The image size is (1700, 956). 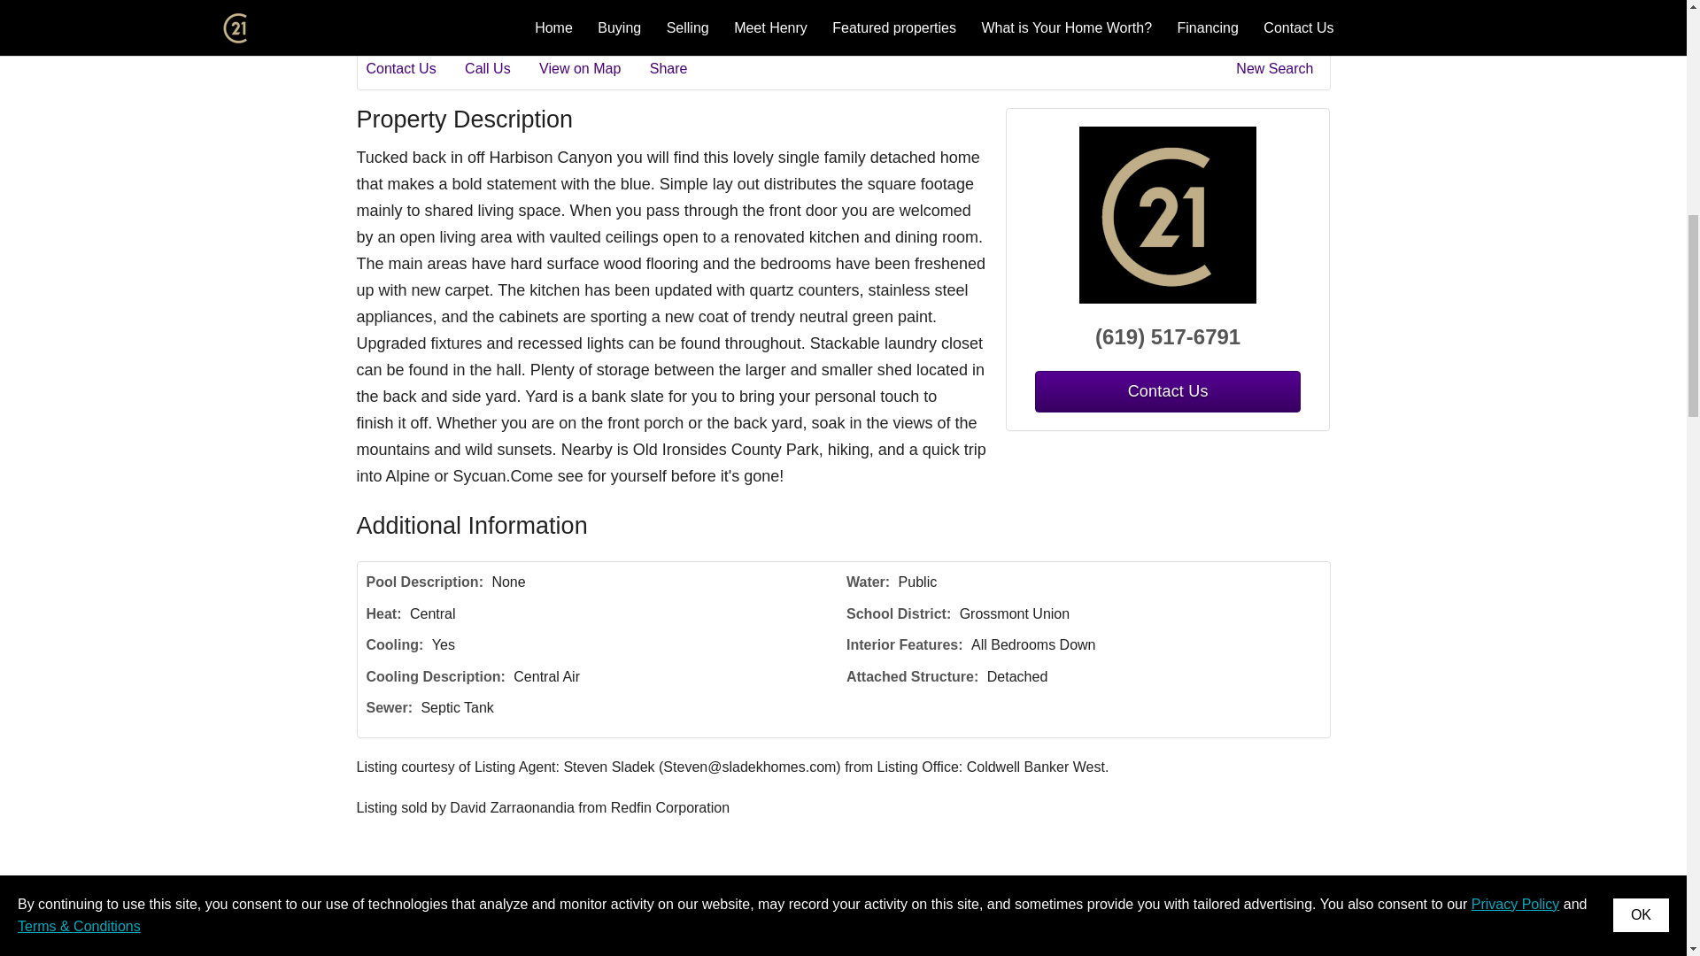 I want to click on New Search, so click(x=1278, y=68).